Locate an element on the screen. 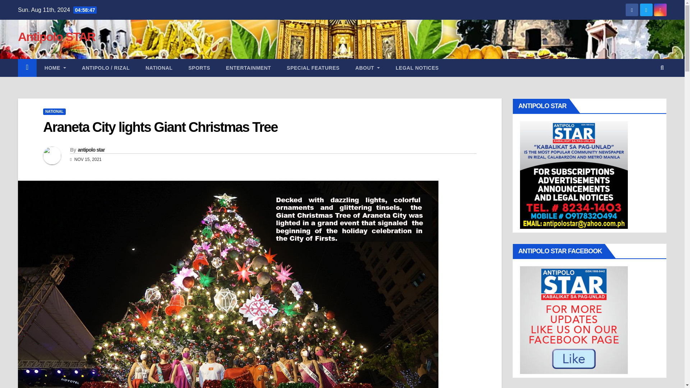 This screenshot has width=690, height=388. NATIONAL is located at coordinates (159, 68).